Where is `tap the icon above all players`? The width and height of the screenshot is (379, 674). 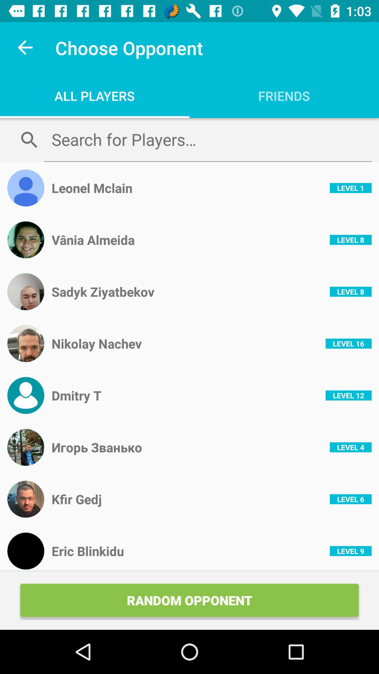
tap the icon above all players is located at coordinates (26, 48).